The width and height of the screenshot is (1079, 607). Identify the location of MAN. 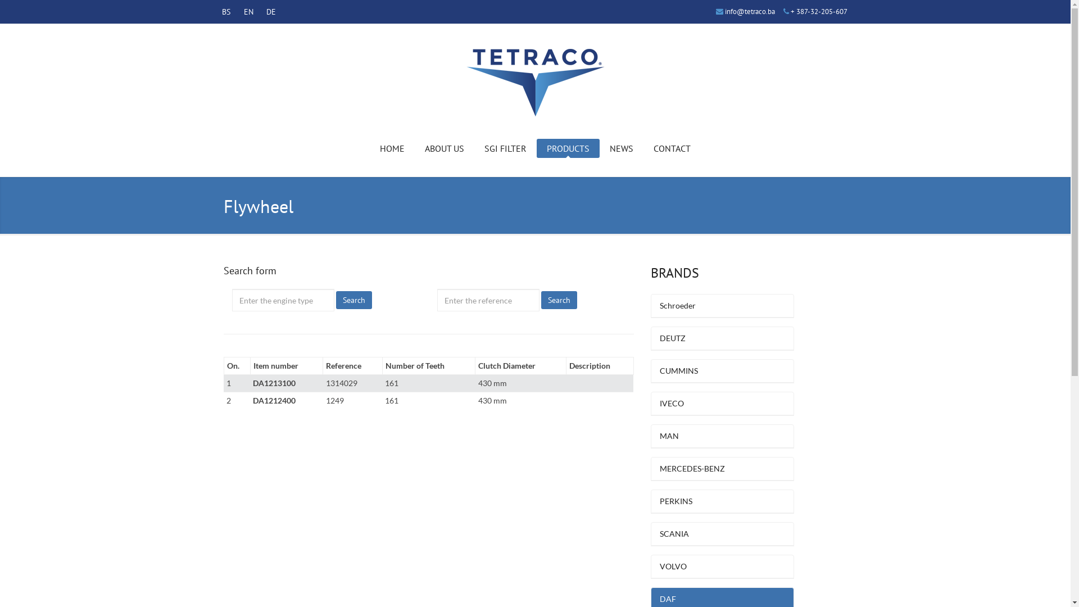
(723, 436).